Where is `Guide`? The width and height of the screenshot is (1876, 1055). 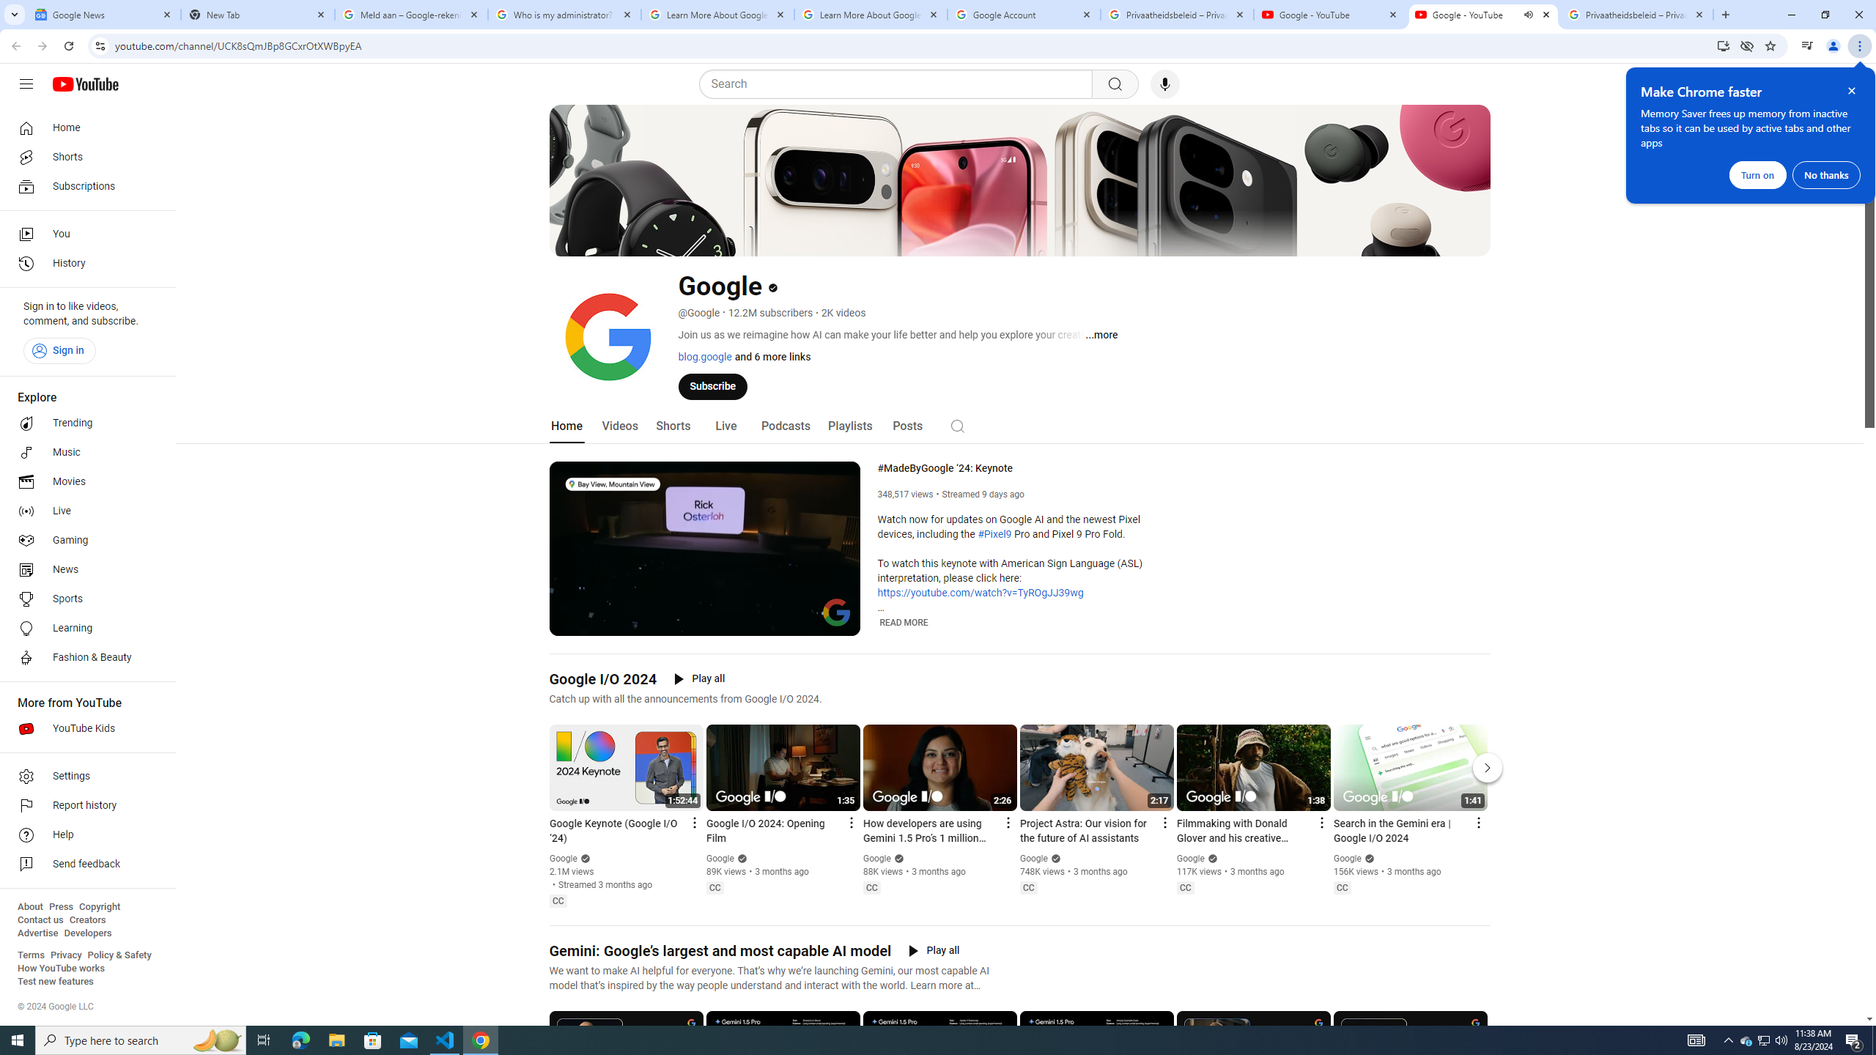
Guide is located at coordinates (26, 84).